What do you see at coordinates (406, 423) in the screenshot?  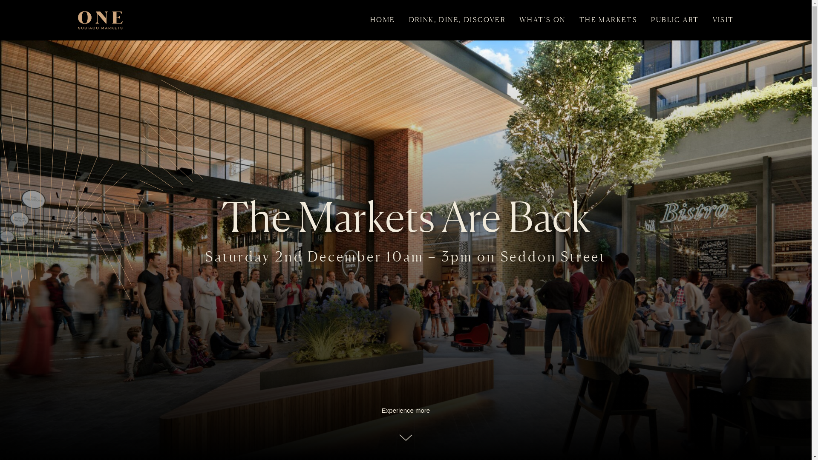 I see `Experience more` at bounding box center [406, 423].